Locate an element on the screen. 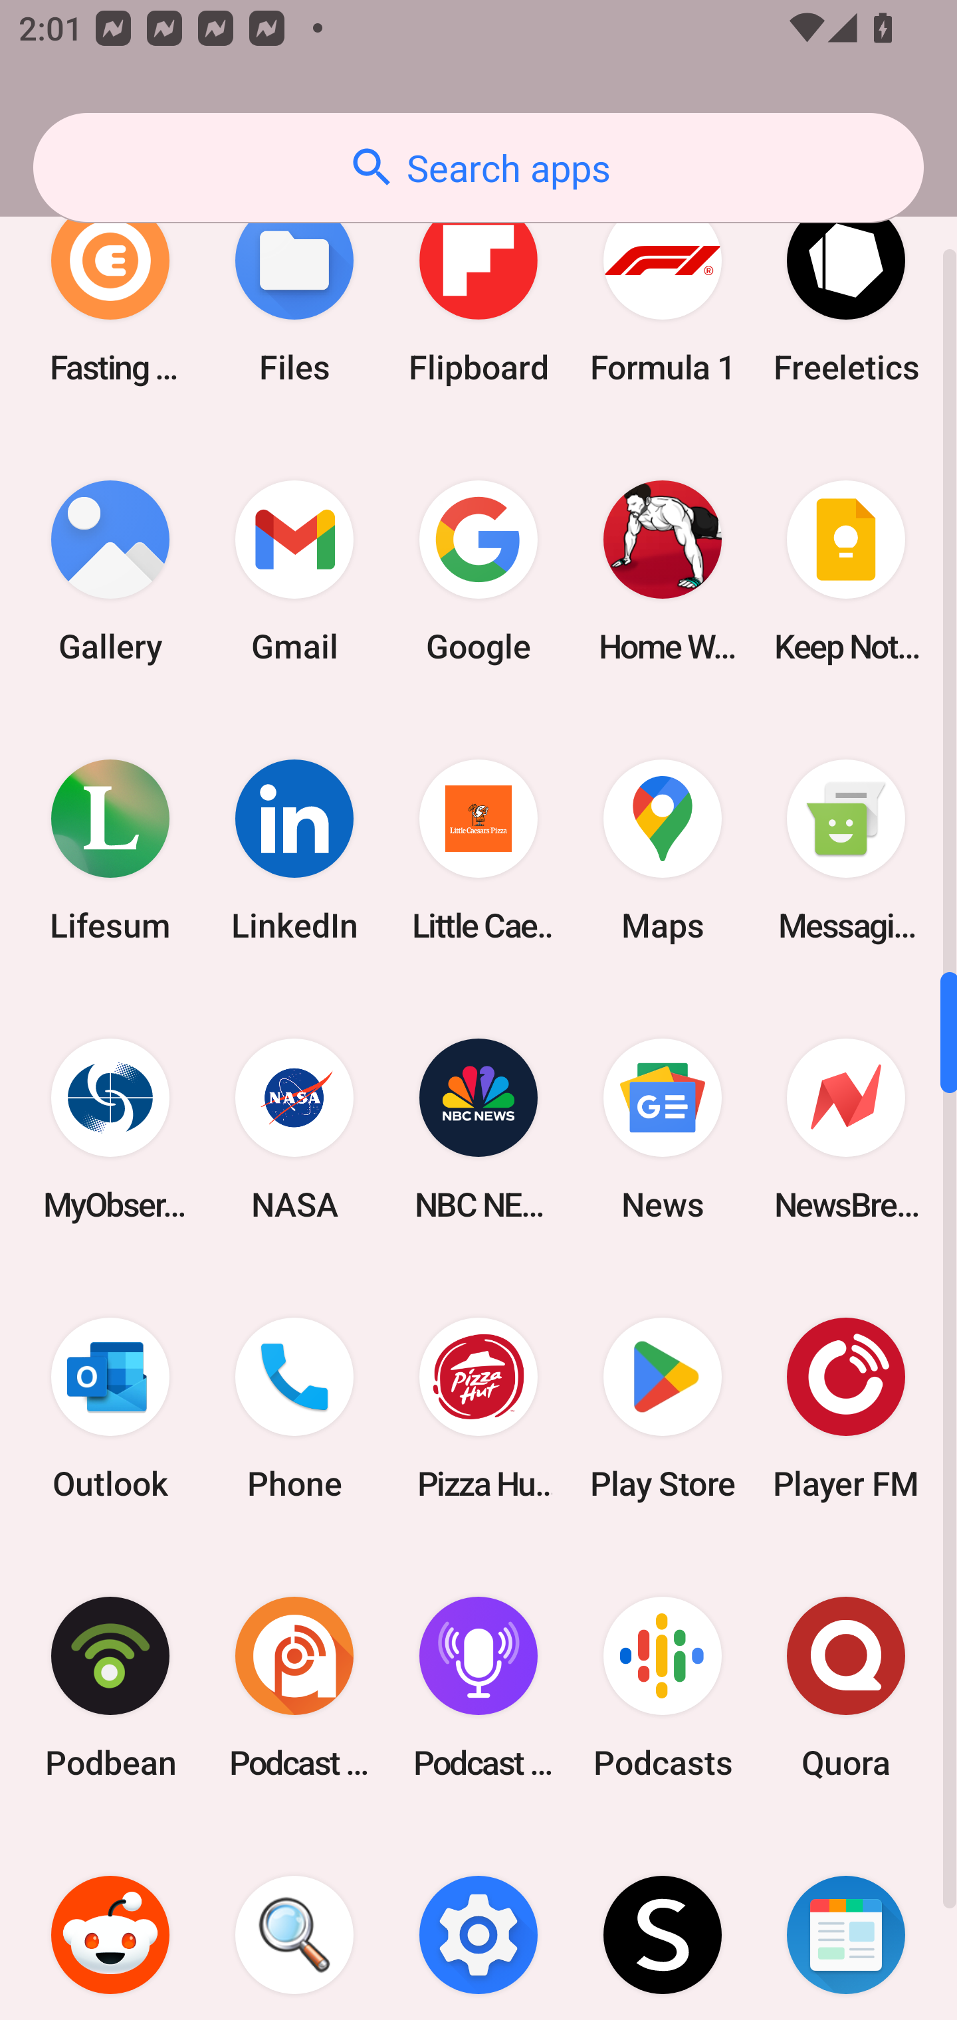 The width and height of the screenshot is (957, 2020). Player FM is located at coordinates (846, 1407).